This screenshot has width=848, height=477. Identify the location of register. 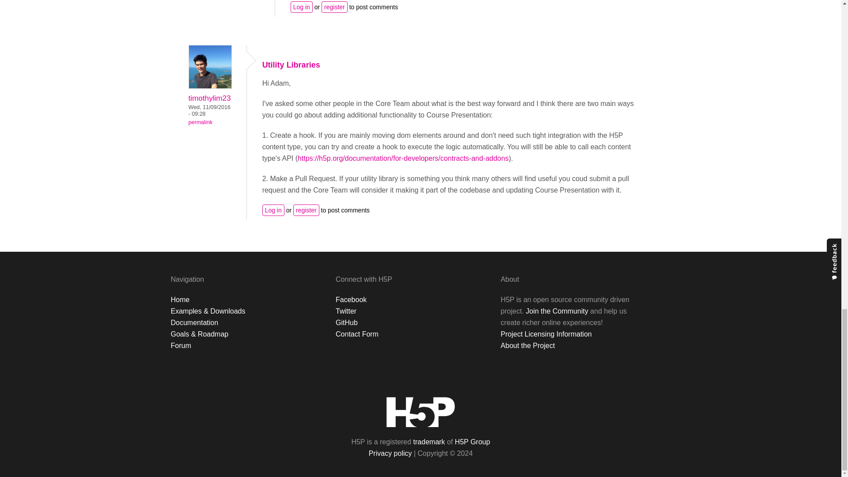
(307, 210).